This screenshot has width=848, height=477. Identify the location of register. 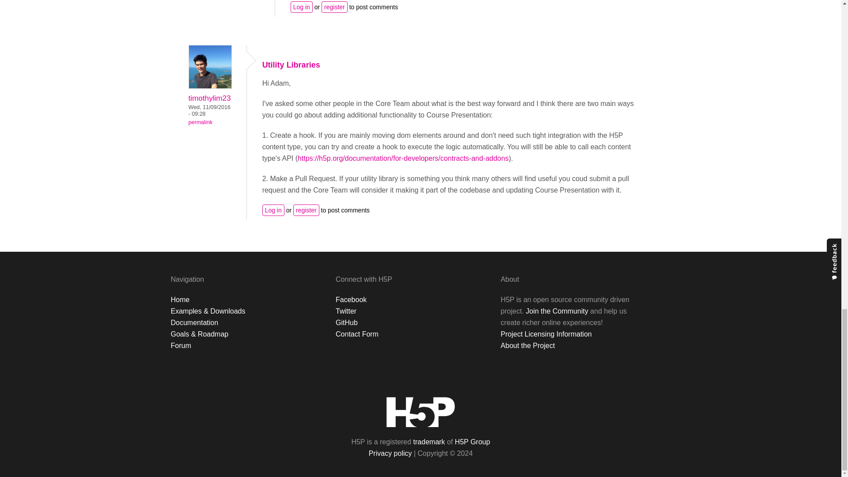
(307, 210).